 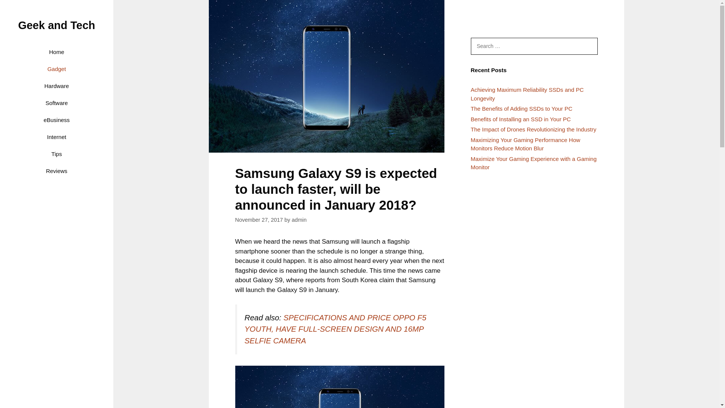 What do you see at coordinates (56, 153) in the screenshot?
I see `Tips` at bounding box center [56, 153].